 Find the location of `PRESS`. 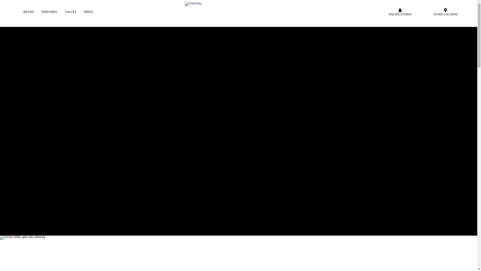

PRESS is located at coordinates (88, 12).